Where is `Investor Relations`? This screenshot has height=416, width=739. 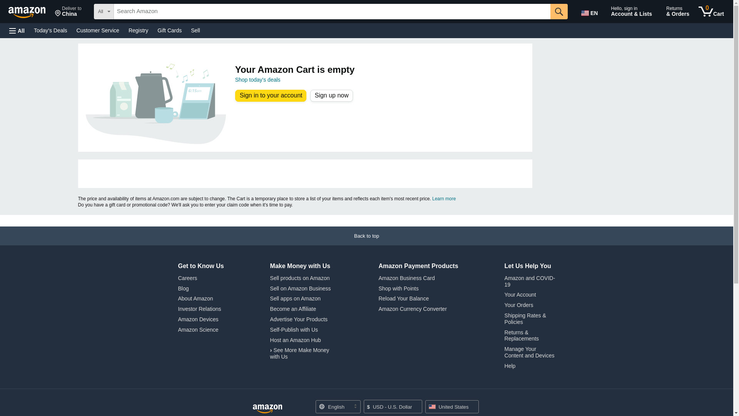
Investor Relations is located at coordinates (199, 309).